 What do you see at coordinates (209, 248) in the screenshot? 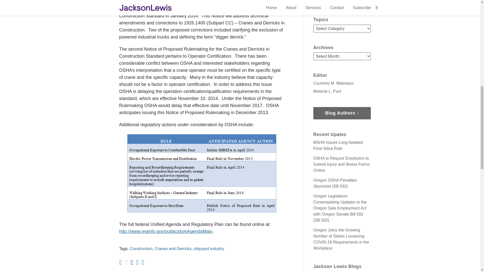
I see `shipyard industry` at bounding box center [209, 248].